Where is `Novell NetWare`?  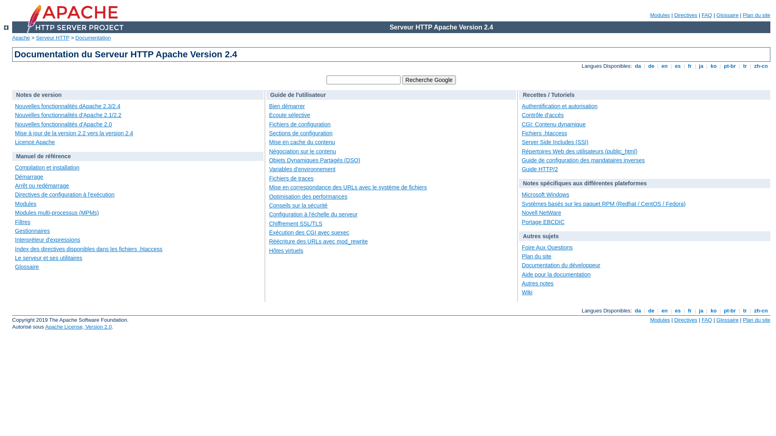 Novell NetWare is located at coordinates (542, 213).